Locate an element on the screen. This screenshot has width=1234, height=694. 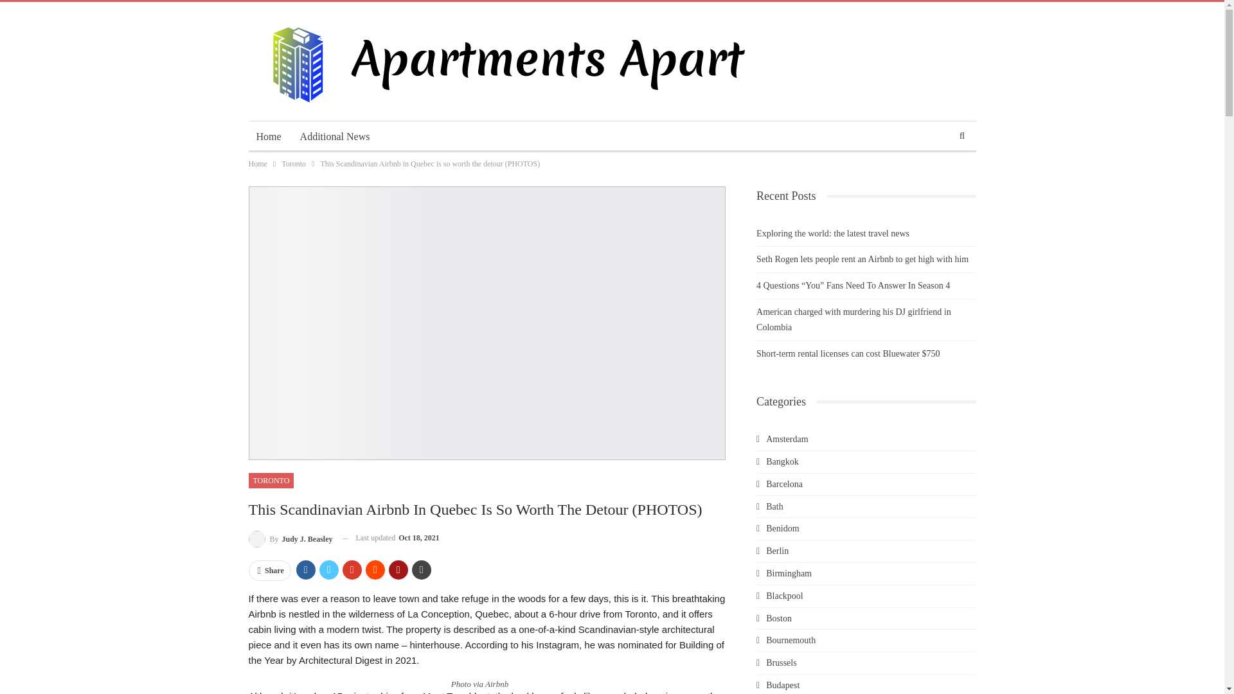
Additional News is located at coordinates (335, 136).